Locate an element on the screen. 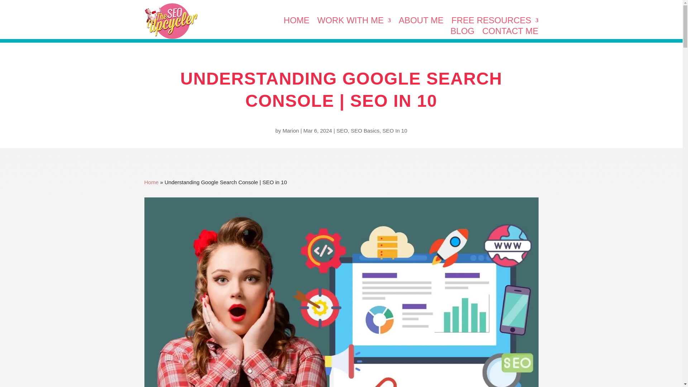 The height and width of the screenshot is (387, 688). FREE RESOURCES is located at coordinates (495, 21).